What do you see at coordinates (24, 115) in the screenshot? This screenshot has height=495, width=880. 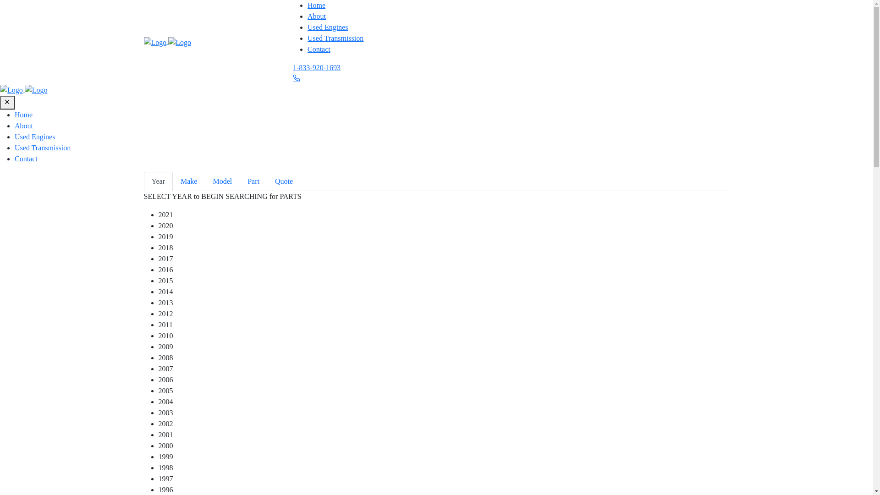 I see `Home` at bounding box center [24, 115].